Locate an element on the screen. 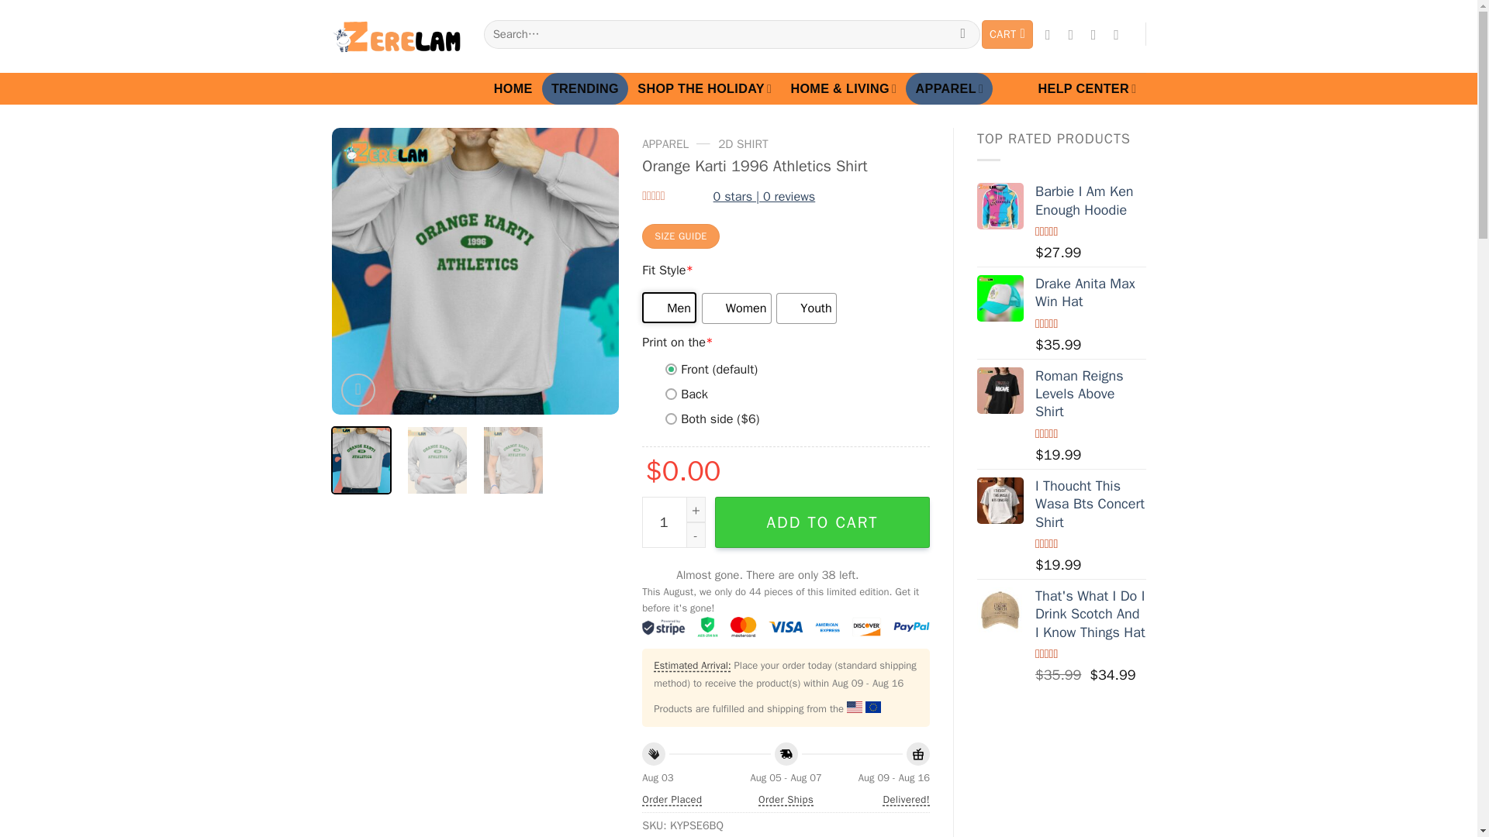 The width and height of the screenshot is (1489, 837). 1 is located at coordinates (673, 522).